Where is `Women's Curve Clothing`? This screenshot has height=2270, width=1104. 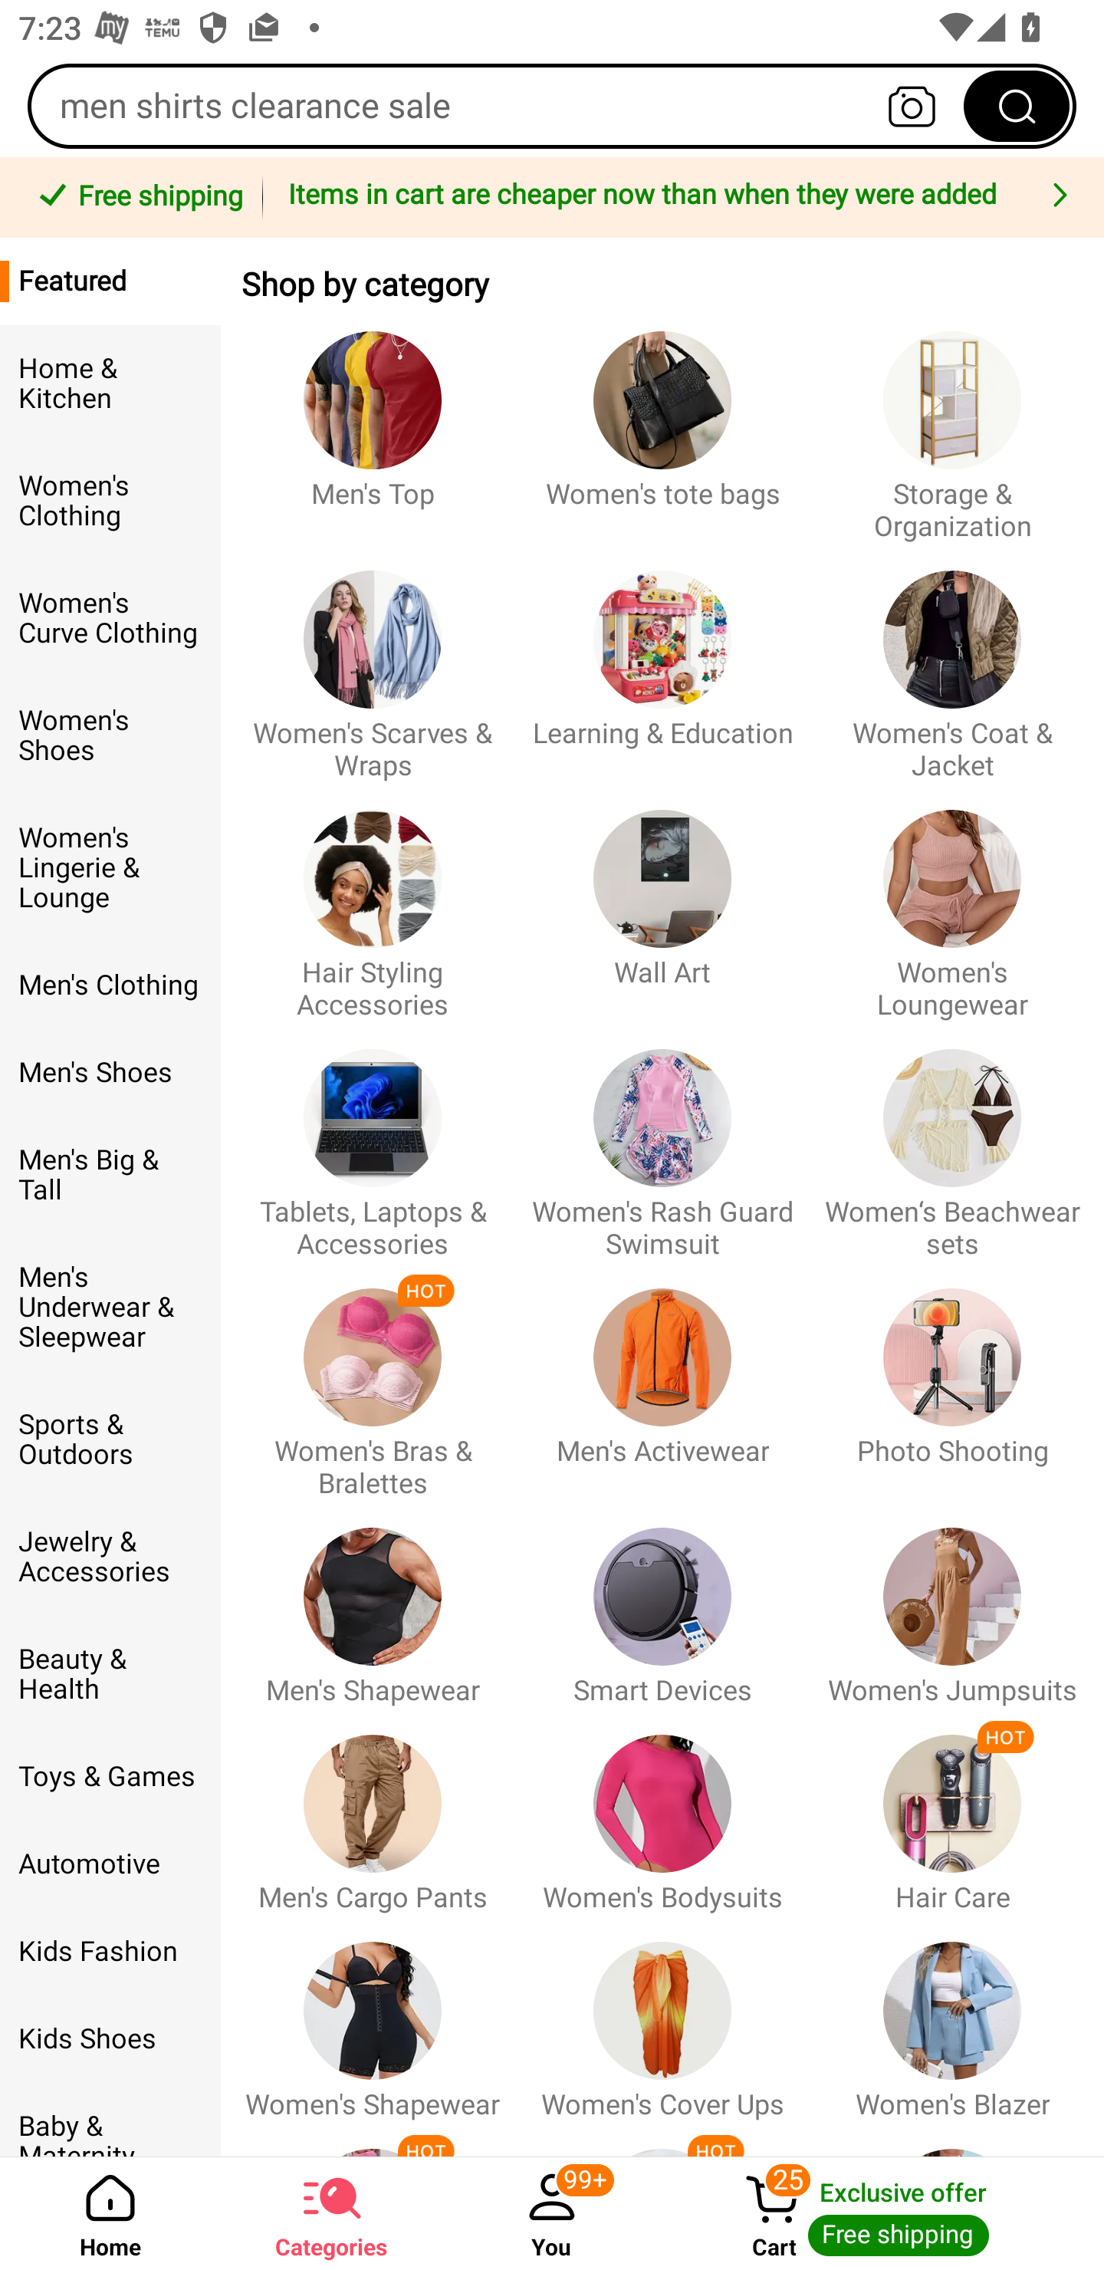
Women's Curve Clothing is located at coordinates (110, 618).